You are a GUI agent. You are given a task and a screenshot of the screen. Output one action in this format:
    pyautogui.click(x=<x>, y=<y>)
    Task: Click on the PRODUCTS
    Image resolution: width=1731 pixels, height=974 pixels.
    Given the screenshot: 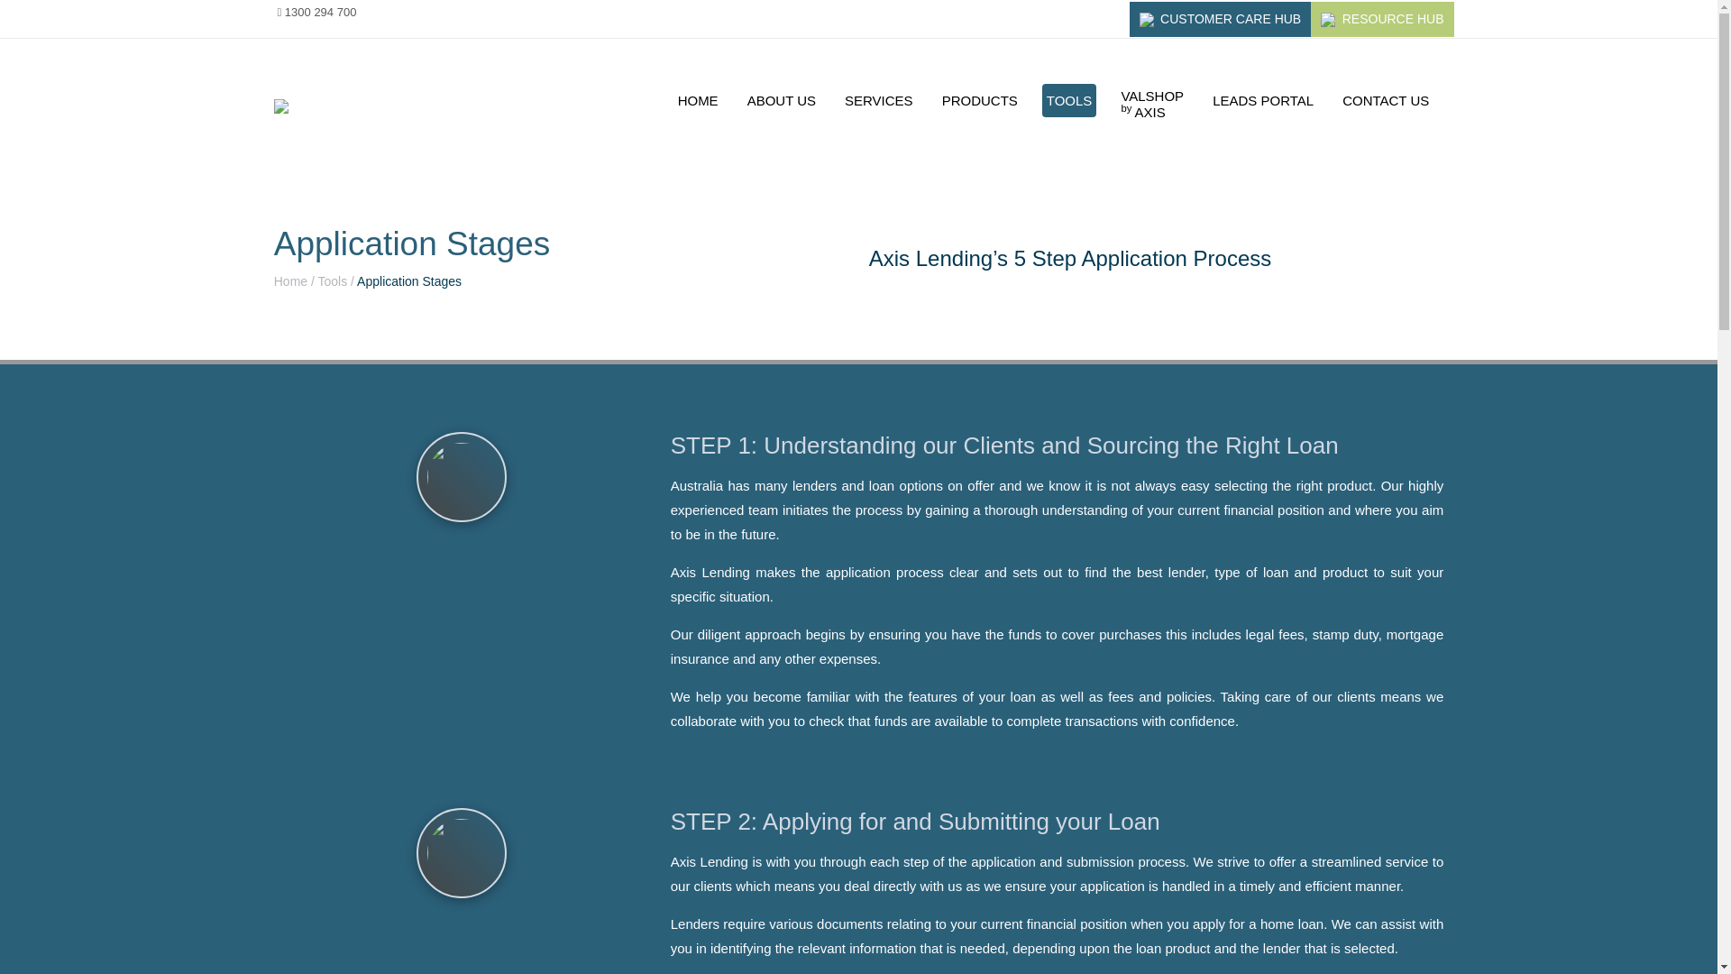 What is the action you would take?
    pyautogui.click(x=698, y=99)
    